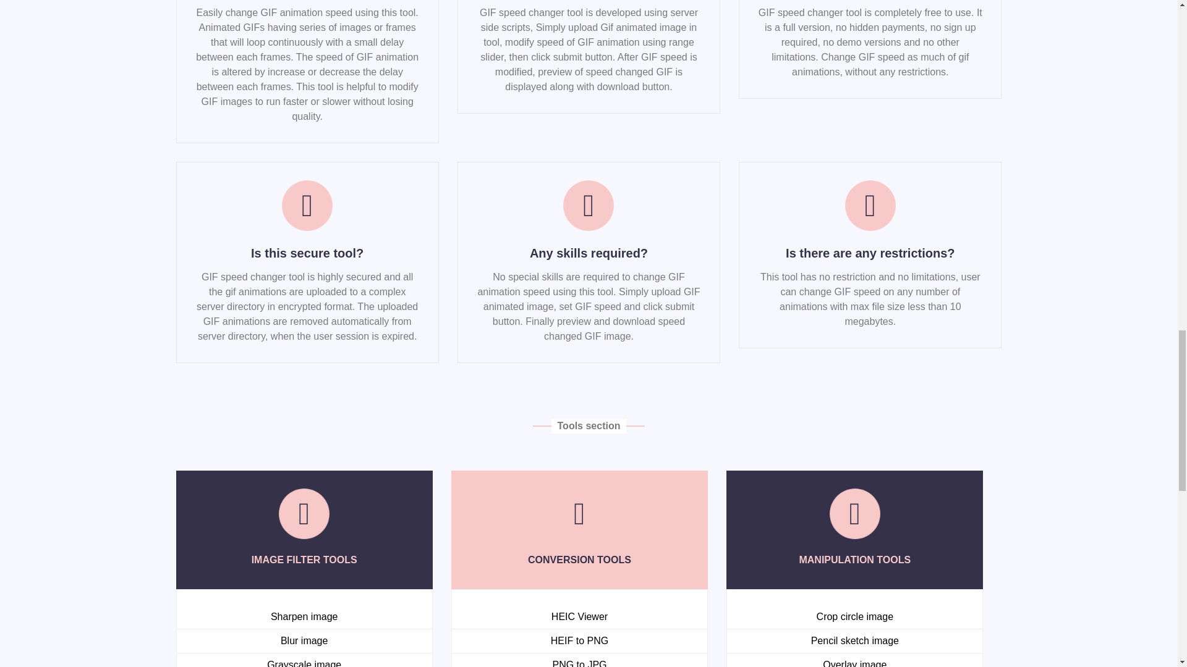 The height and width of the screenshot is (667, 1187). Describe the element at coordinates (304, 641) in the screenshot. I see `Blur image` at that location.